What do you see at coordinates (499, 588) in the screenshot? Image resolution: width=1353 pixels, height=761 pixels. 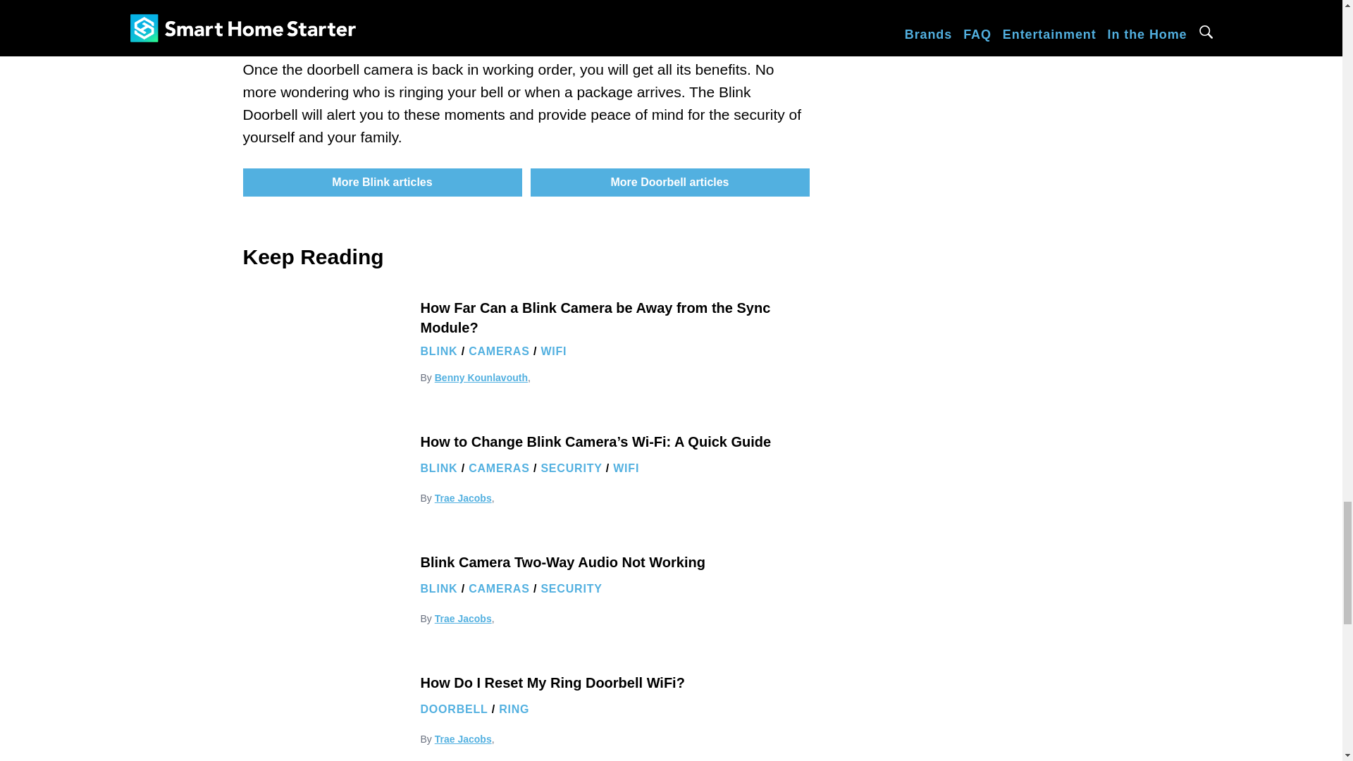 I see `CAMERAS` at bounding box center [499, 588].